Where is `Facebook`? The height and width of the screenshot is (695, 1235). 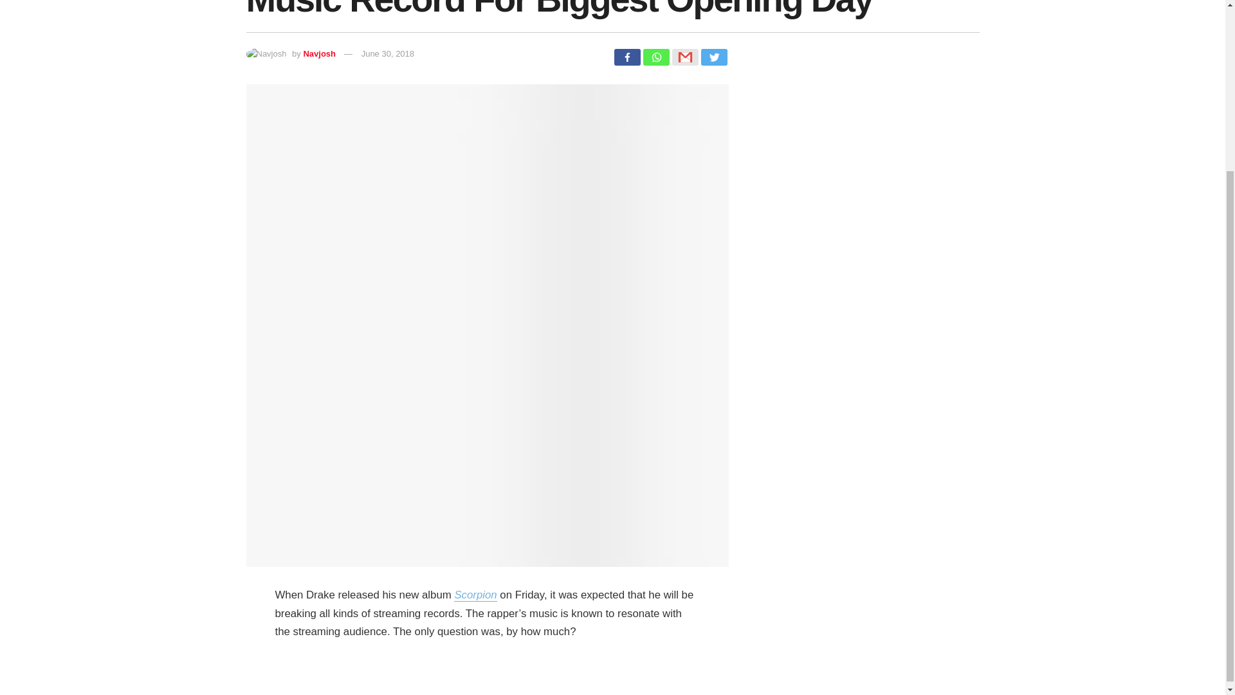 Facebook is located at coordinates (627, 57).